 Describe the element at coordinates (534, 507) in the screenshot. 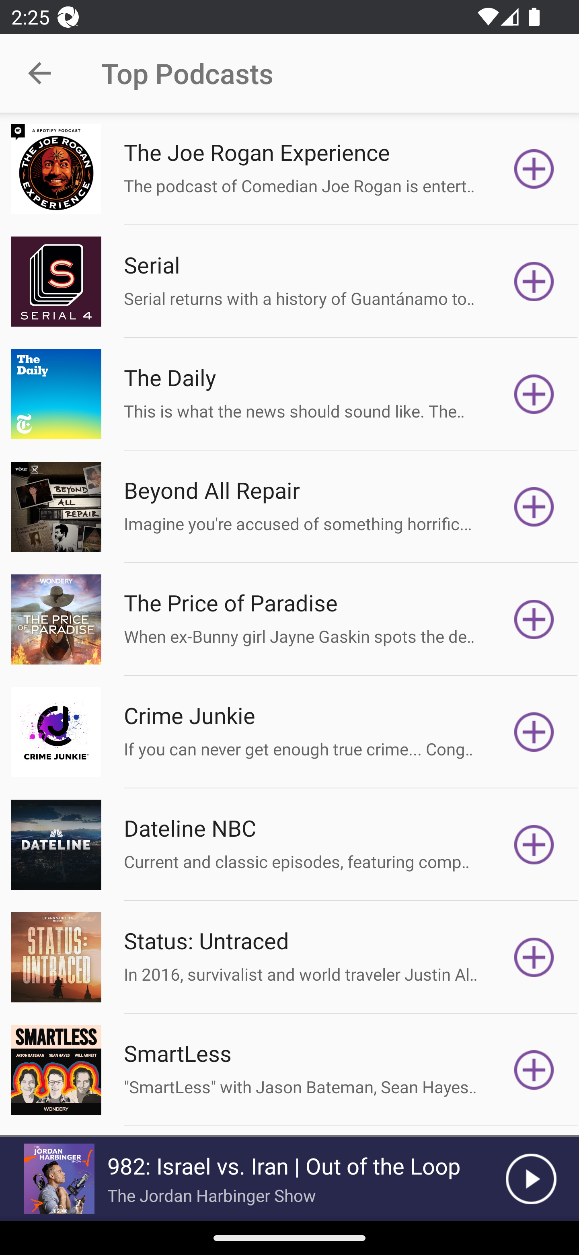

I see `Subscribe` at that location.